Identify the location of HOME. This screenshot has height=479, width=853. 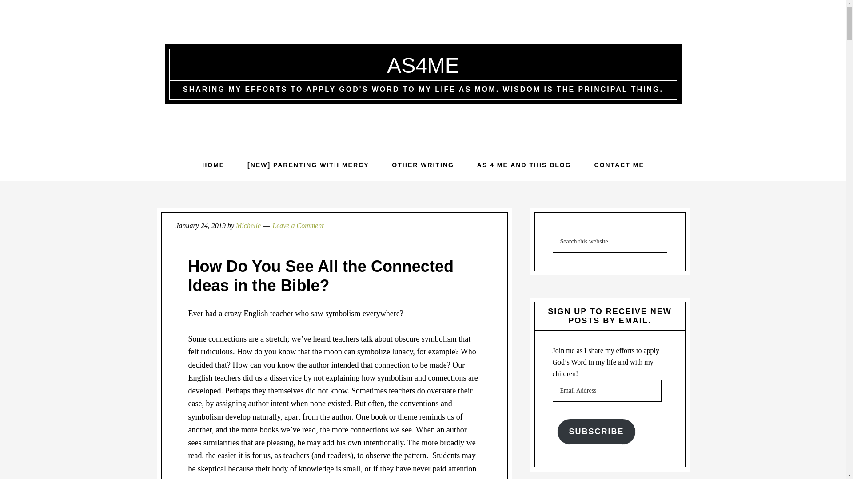
(213, 165).